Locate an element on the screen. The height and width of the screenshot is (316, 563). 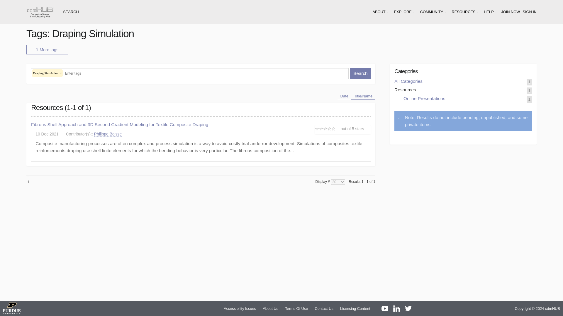
JOIN NOW is located at coordinates (510, 12).